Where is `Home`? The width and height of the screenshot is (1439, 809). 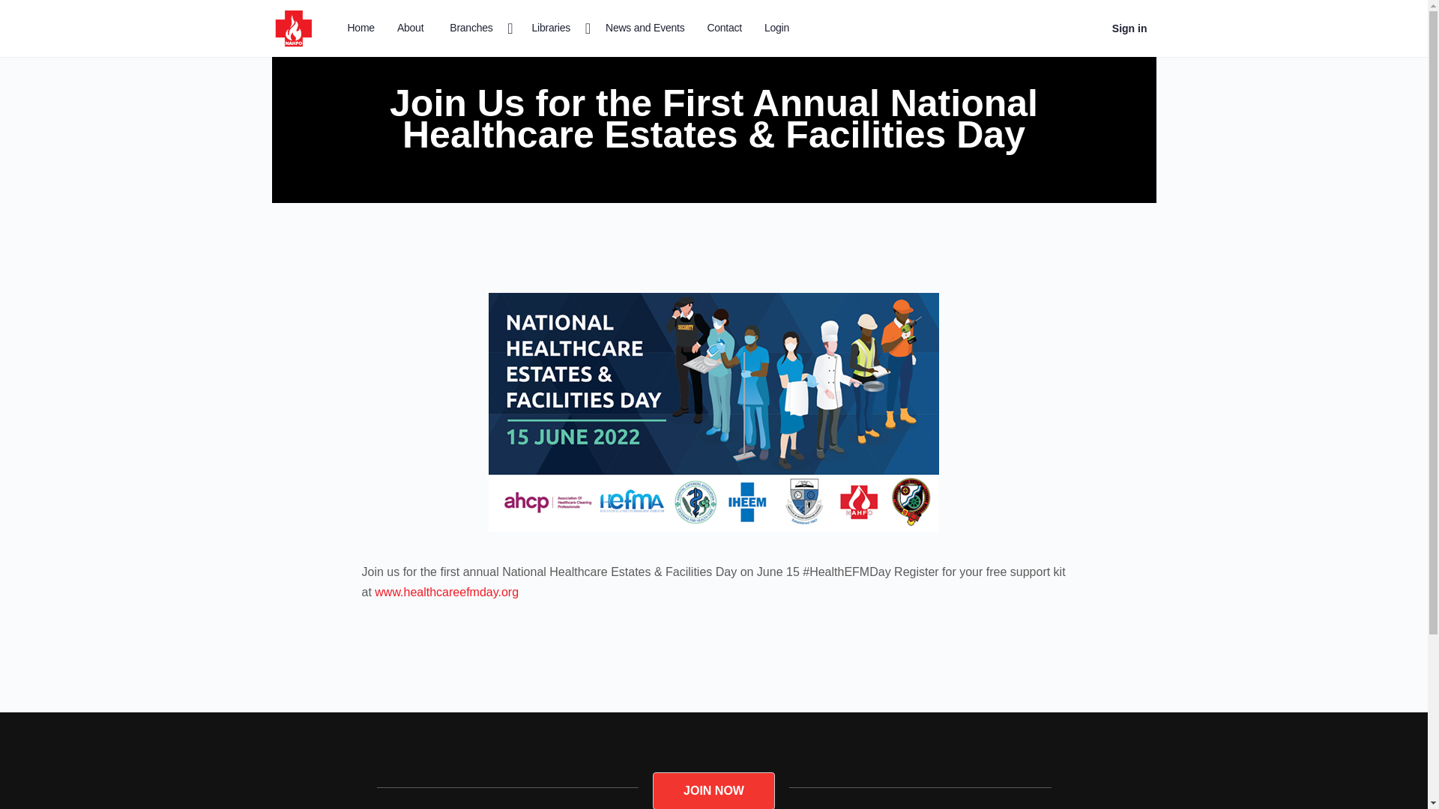 Home is located at coordinates (361, 28).